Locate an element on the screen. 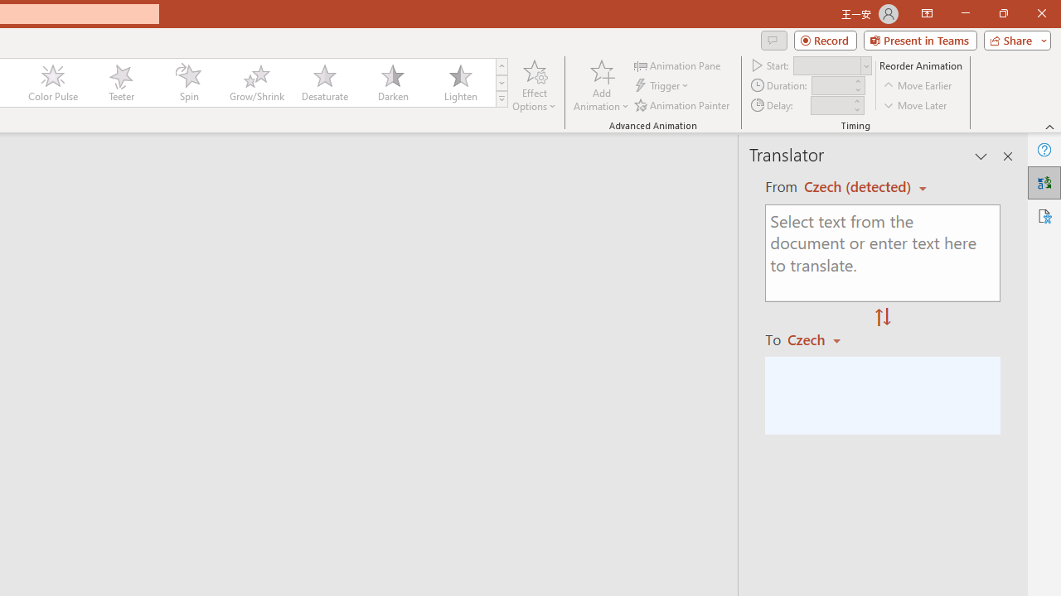 This screenshot has height=596, width=1061. Translator is located at coordinates (1044, 182).